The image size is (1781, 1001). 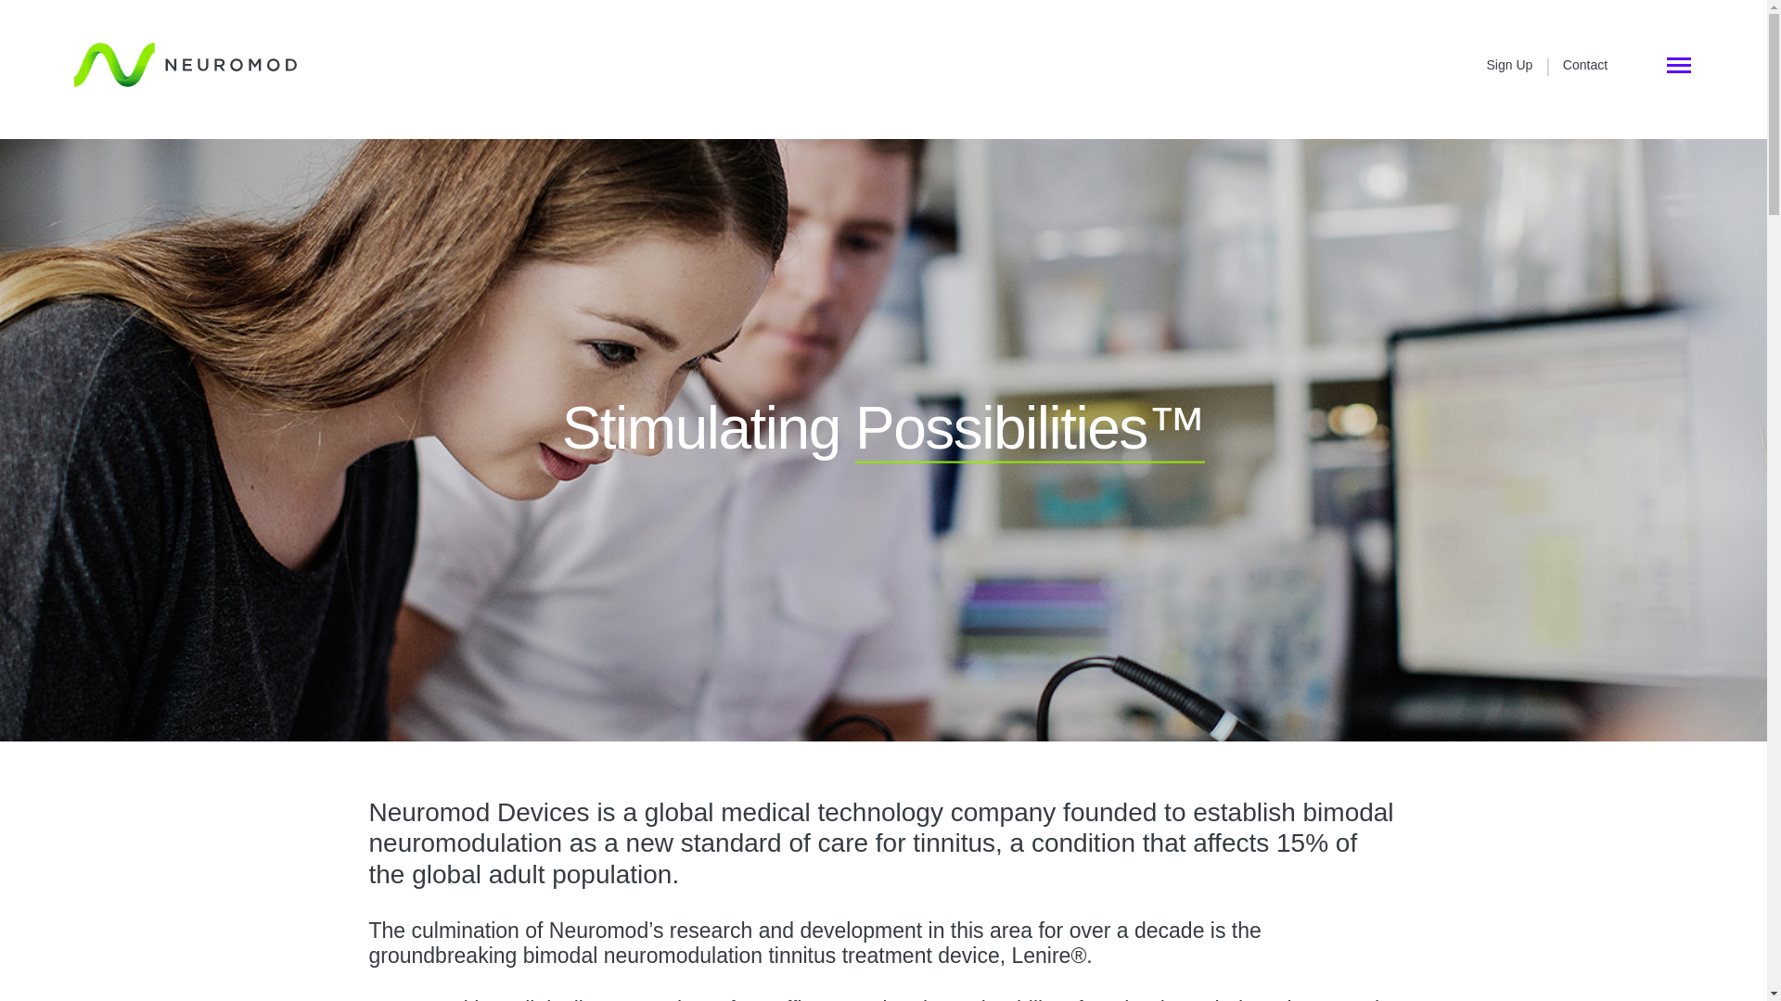 What do you see at coordinates (1585, 64) in the screenshot?
I see `Contact` at bounding box center [1585, 64].